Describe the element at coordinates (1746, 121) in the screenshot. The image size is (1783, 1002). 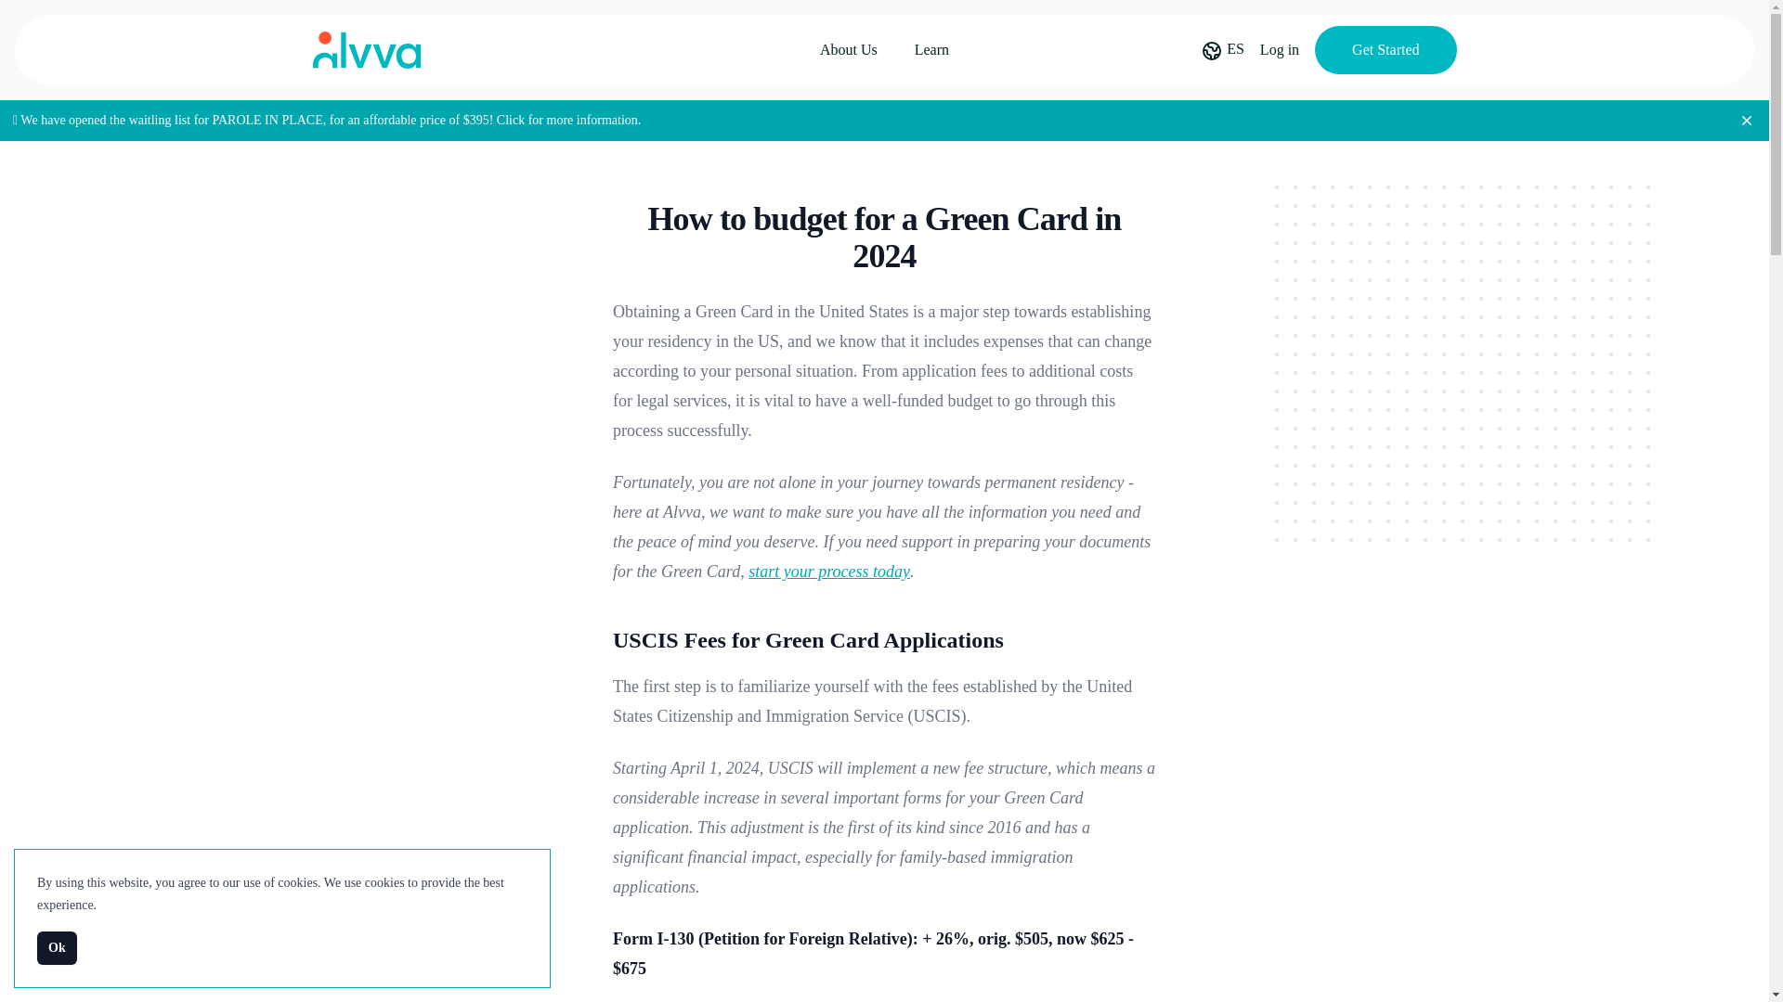
I see `Dismiss` at that location.